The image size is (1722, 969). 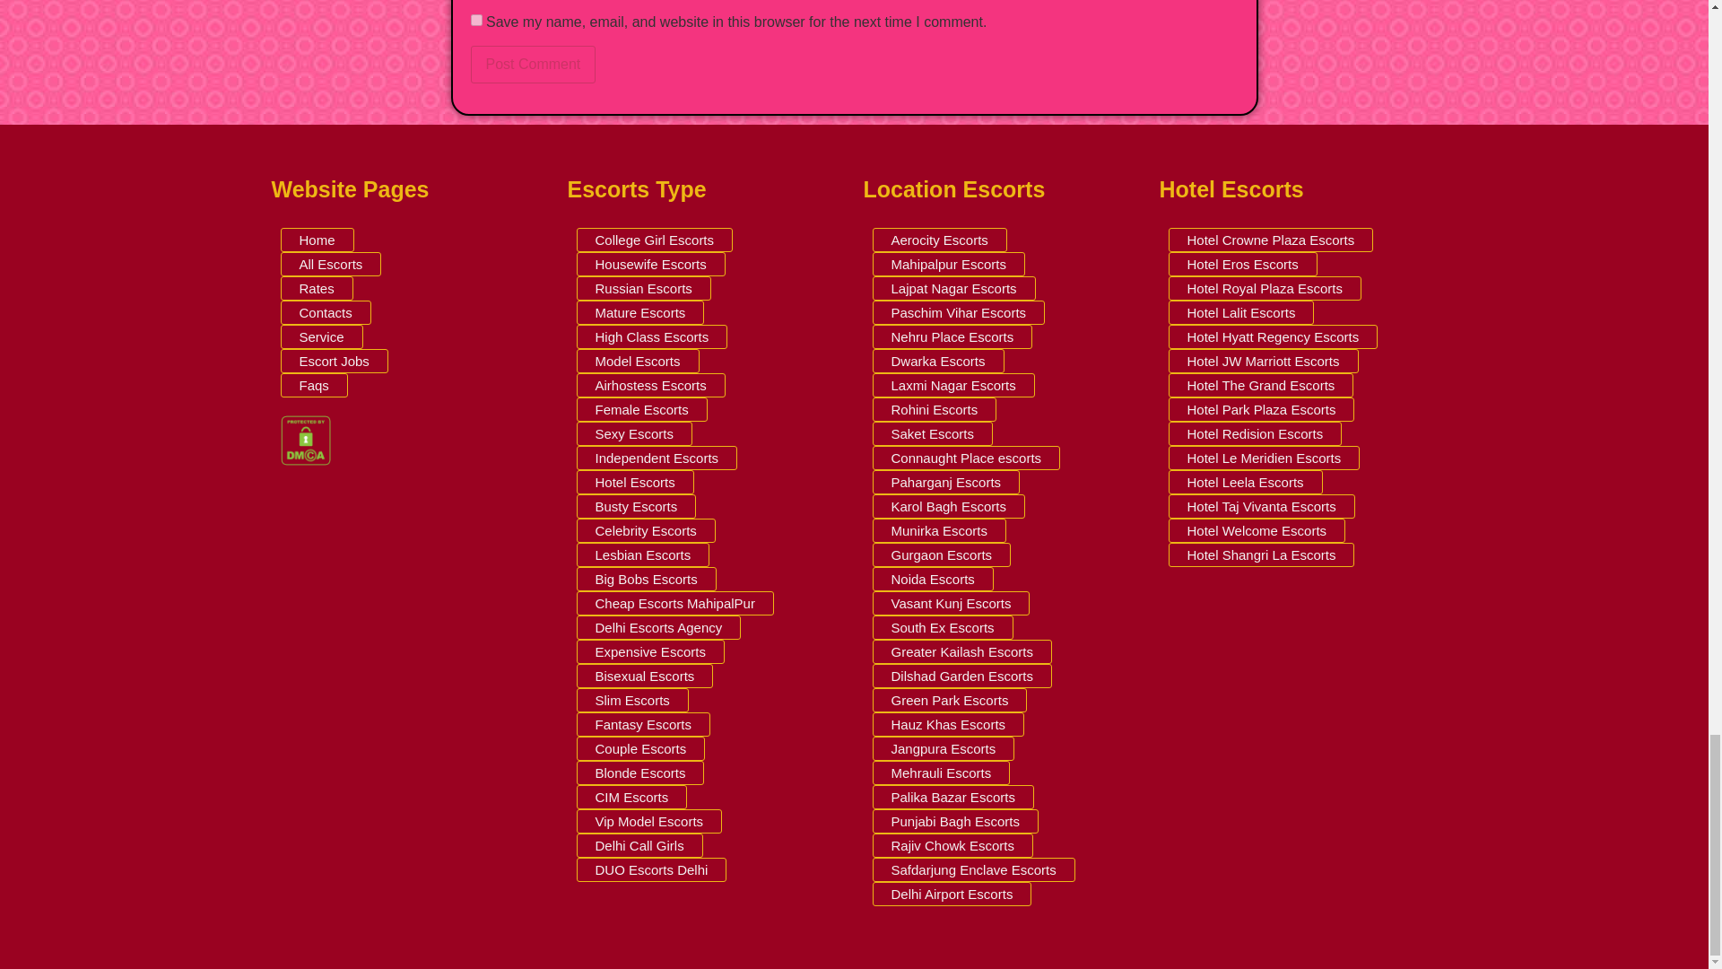 I want to click on Russian Escorts, so click(x=642, y=287).